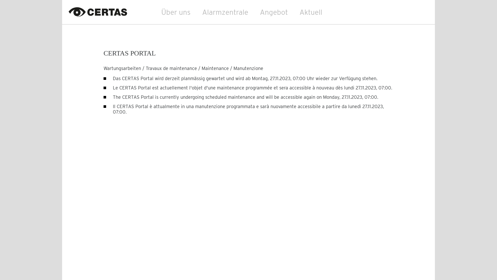 The width and height of the screenshot is (497, 280). What do you see at coordinates (225, 12) in the screenshot?
I see `Alarmzentrale` at bounding box center [225, 12].